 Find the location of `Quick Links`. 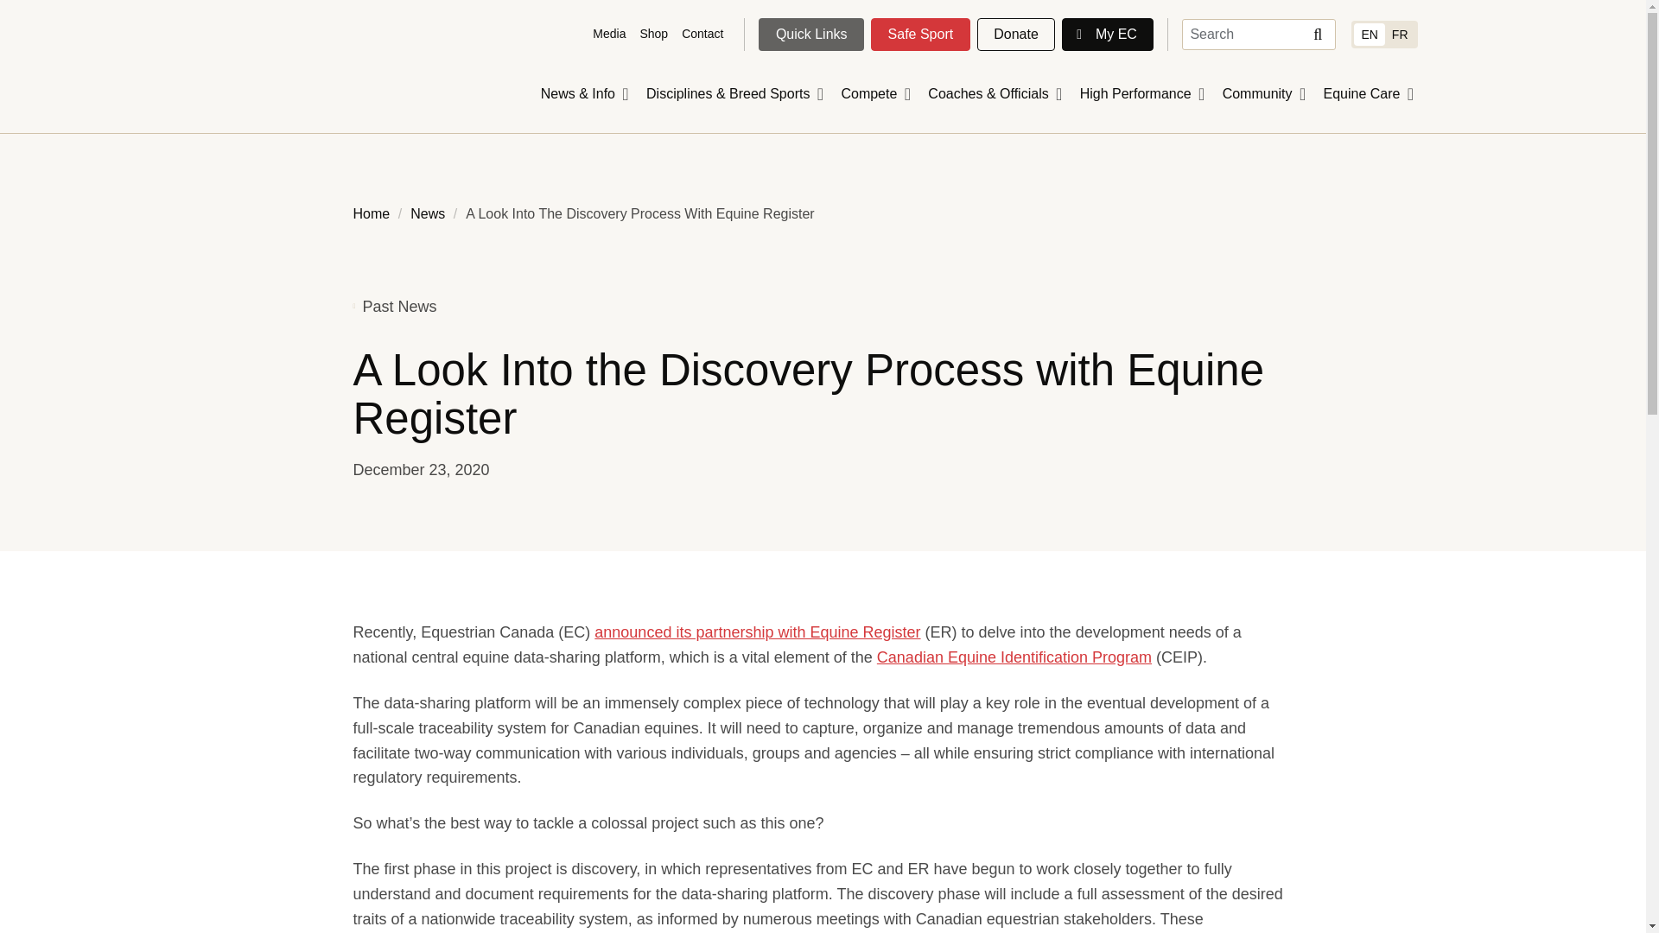

Quick Links is located at coordinates (810, 35).